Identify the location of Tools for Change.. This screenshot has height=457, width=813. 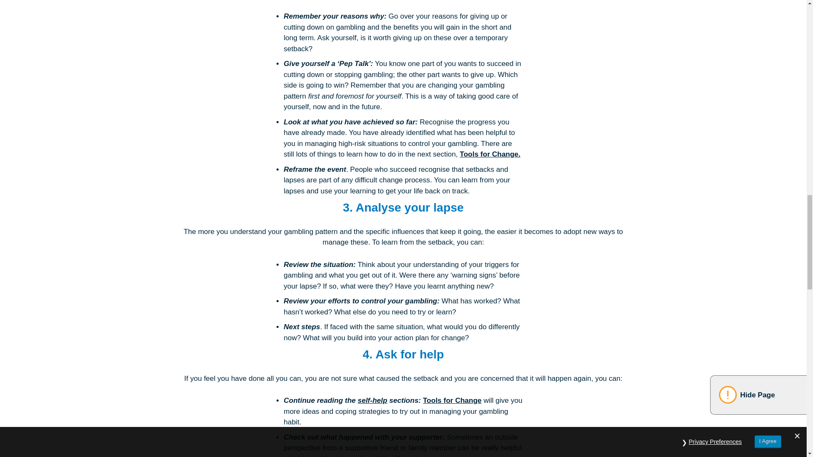
(490, 154).